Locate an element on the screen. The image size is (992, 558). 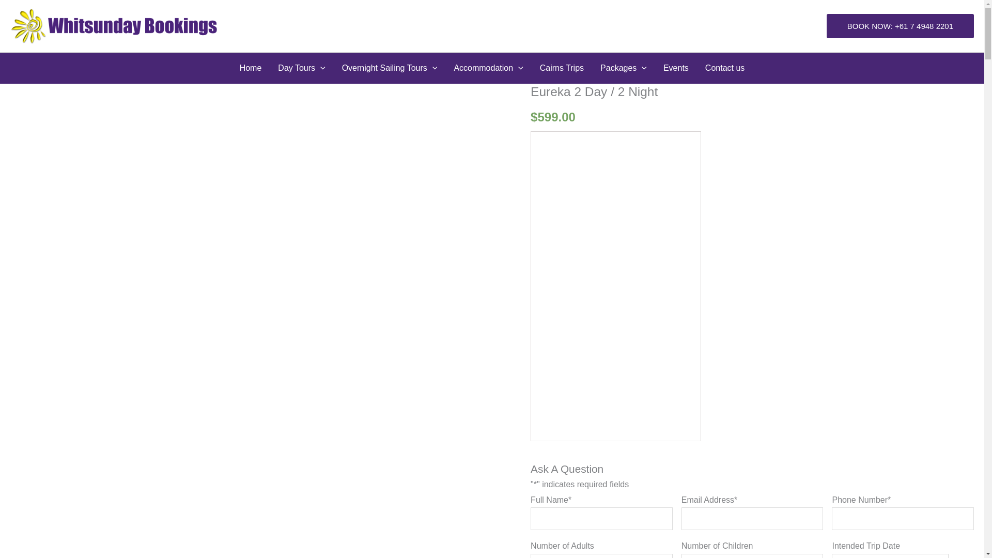
Home is located at coordinates (250, 68).